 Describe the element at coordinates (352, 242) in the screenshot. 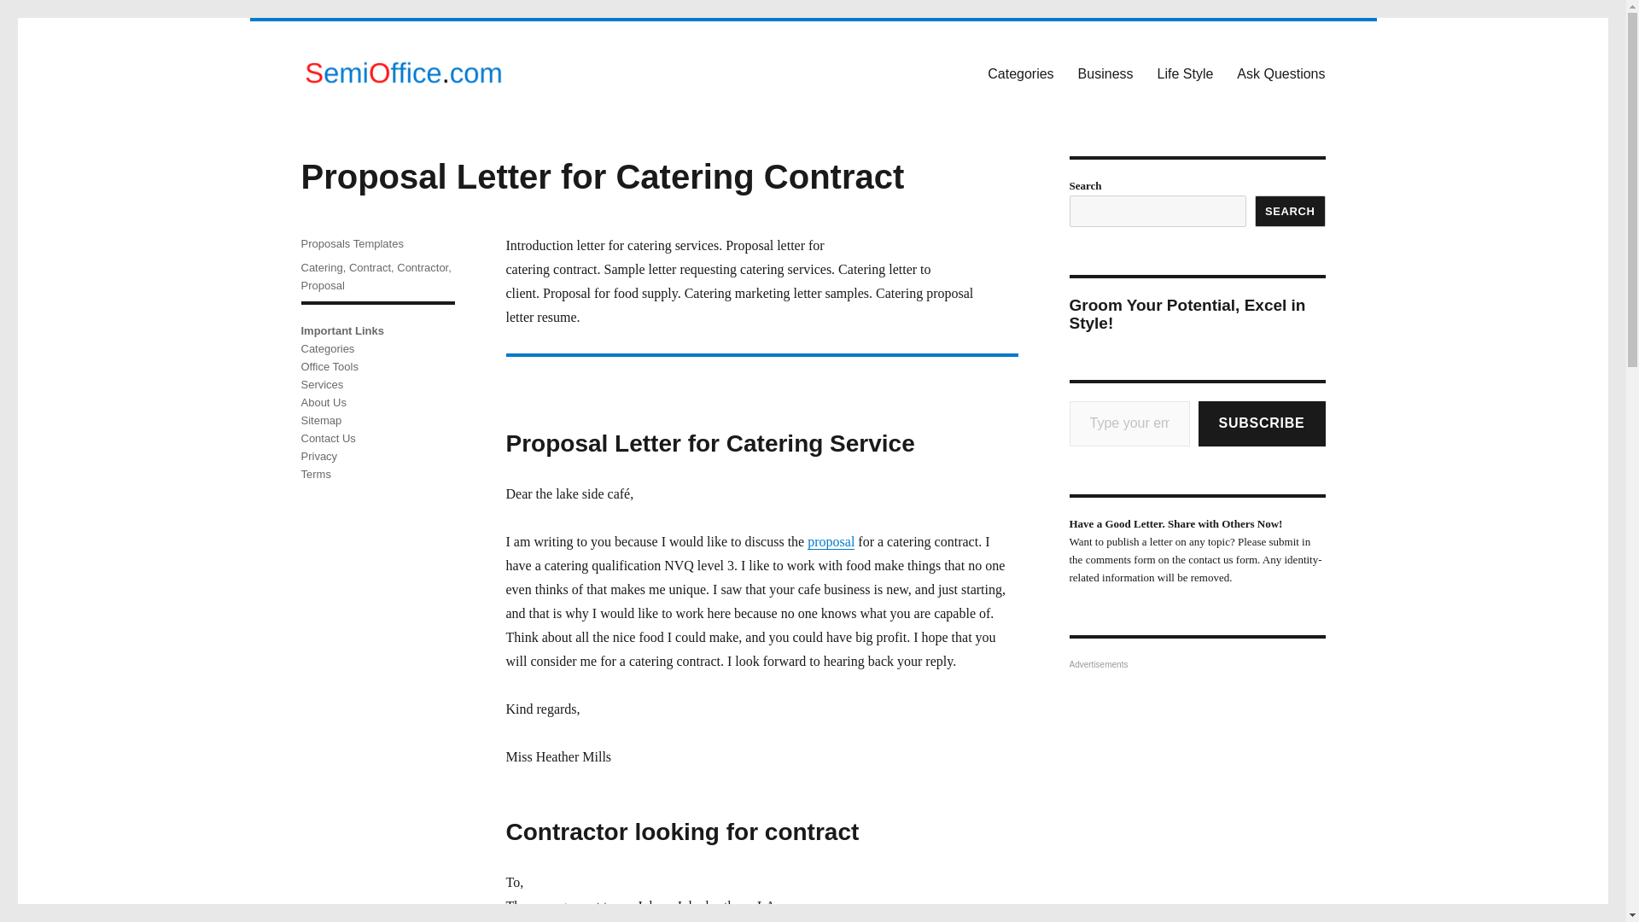

I see `Proposals Templates` at that location.